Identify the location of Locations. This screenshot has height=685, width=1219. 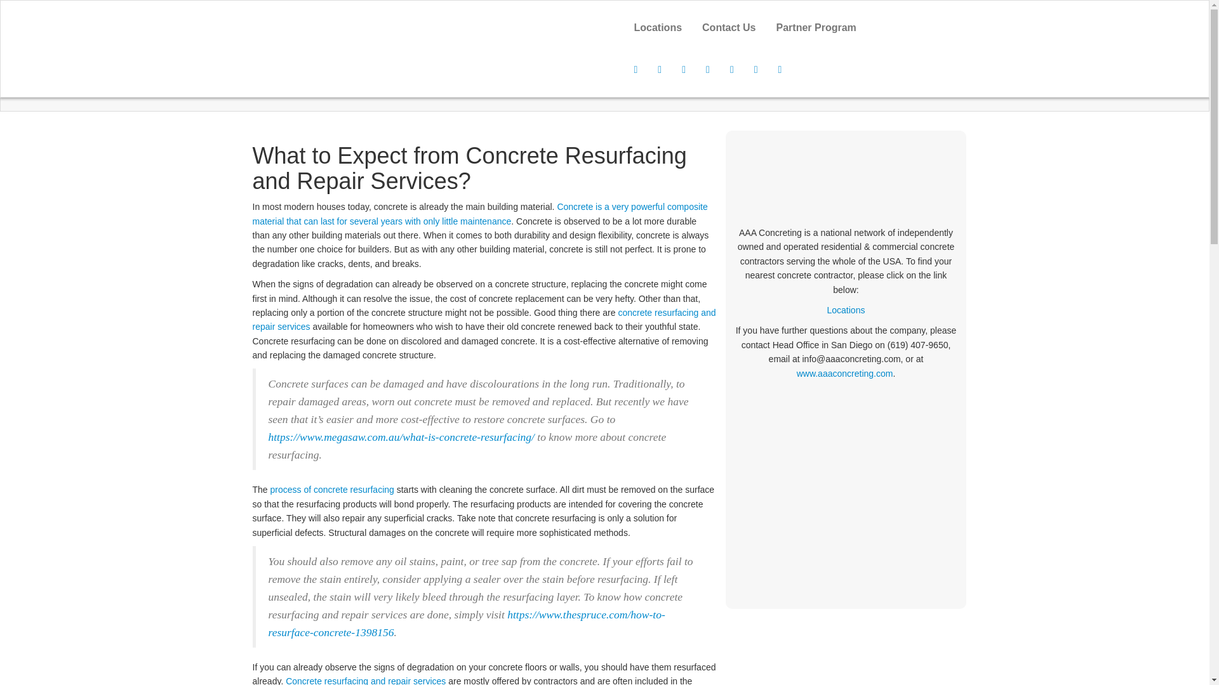
(846, 310).